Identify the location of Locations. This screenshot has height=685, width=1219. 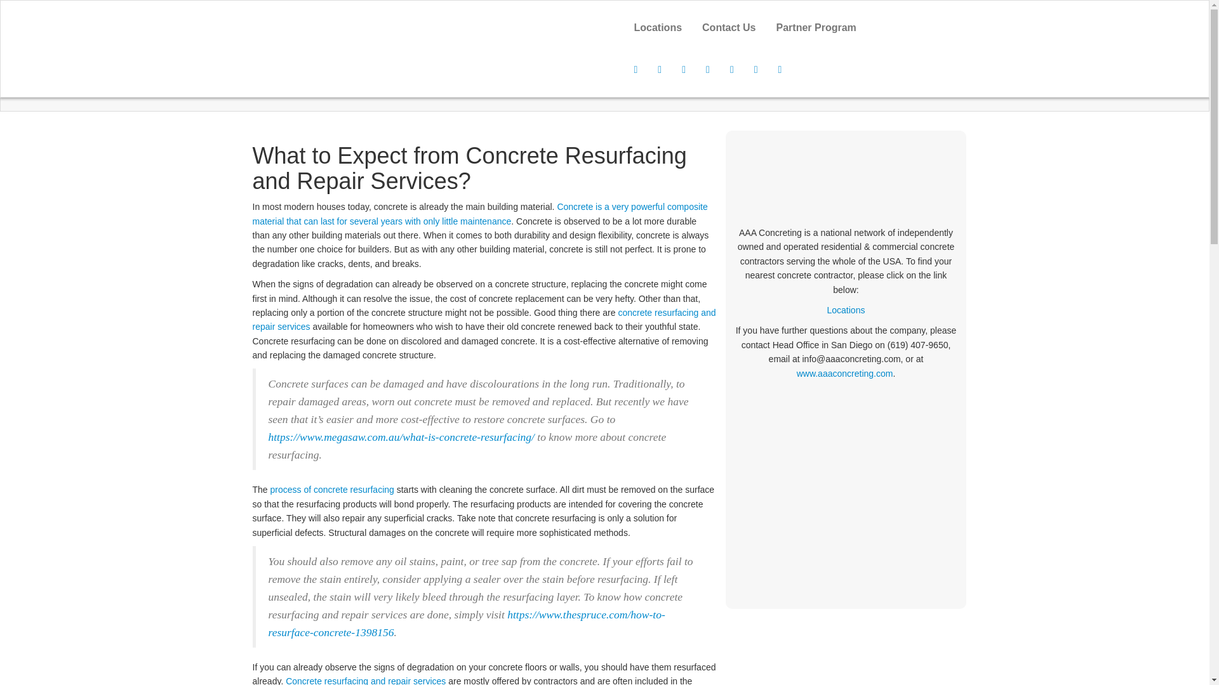
(846, 310).